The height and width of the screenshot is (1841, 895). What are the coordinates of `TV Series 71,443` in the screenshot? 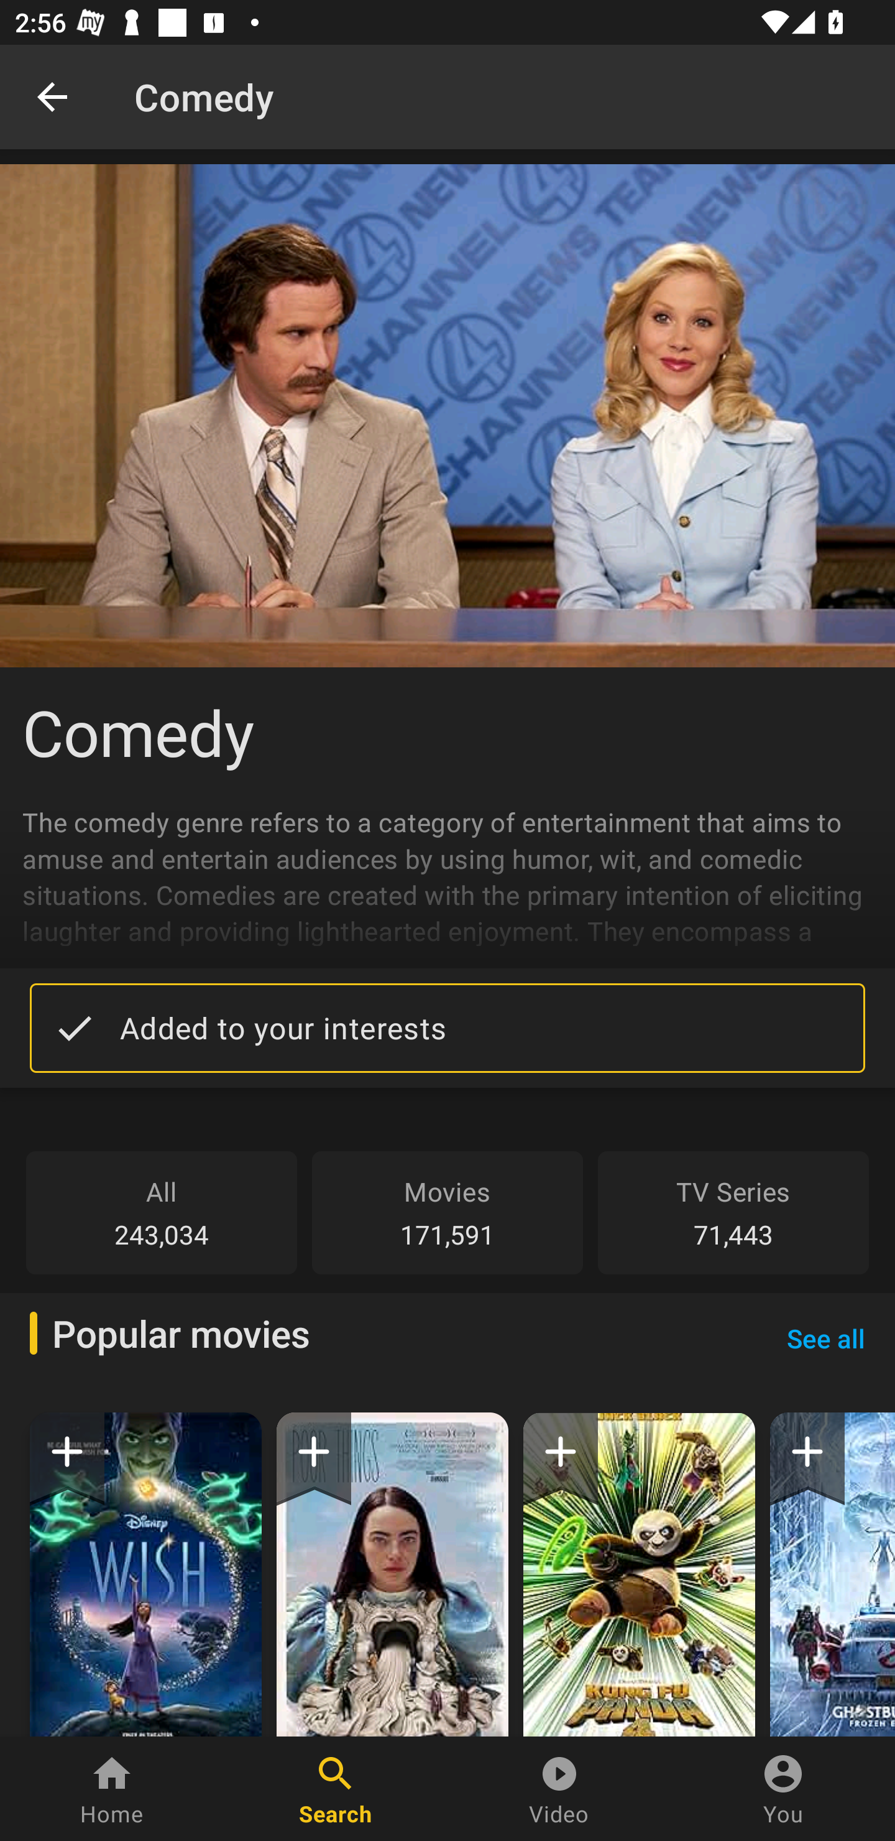 It's located at (733, 1212).